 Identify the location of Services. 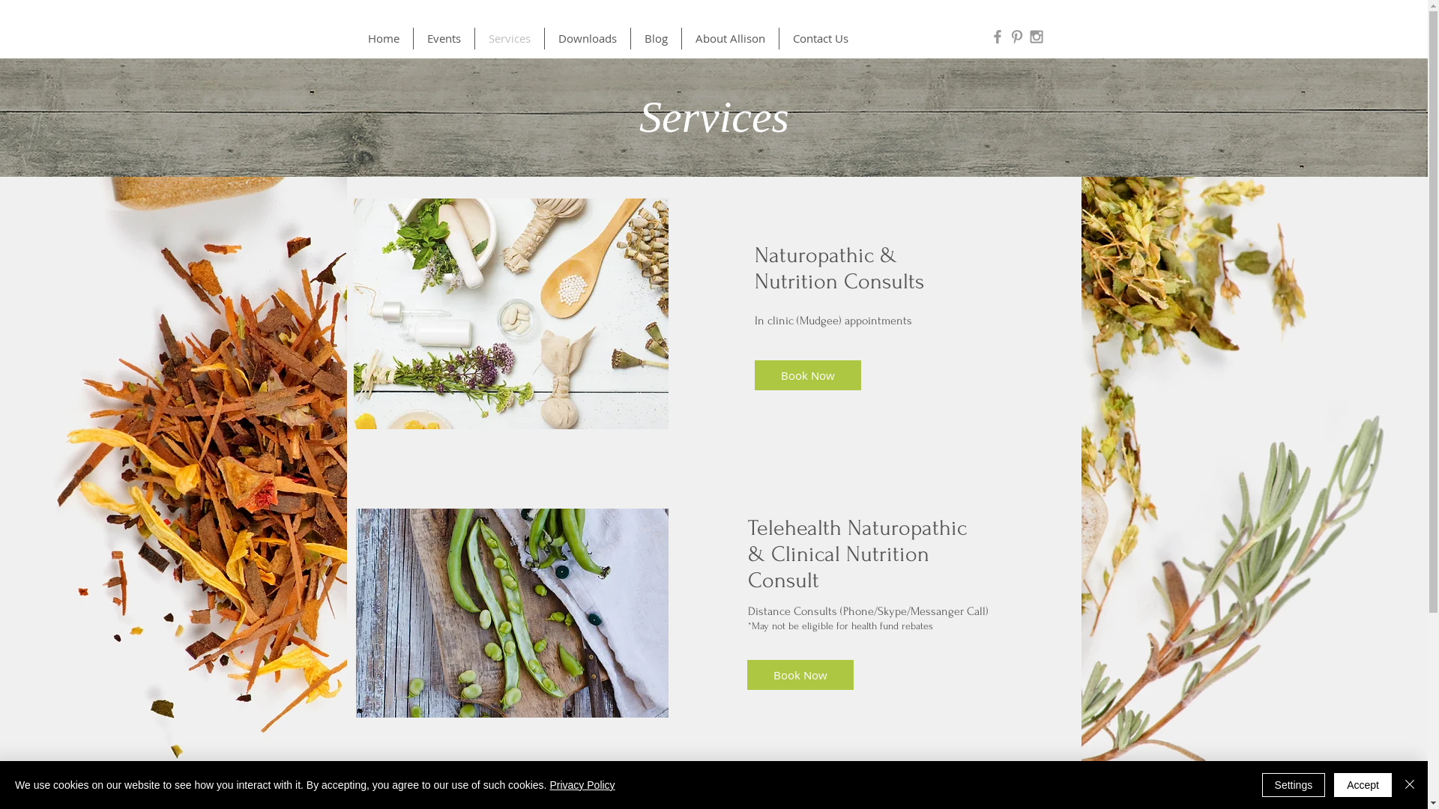
(510, 39).